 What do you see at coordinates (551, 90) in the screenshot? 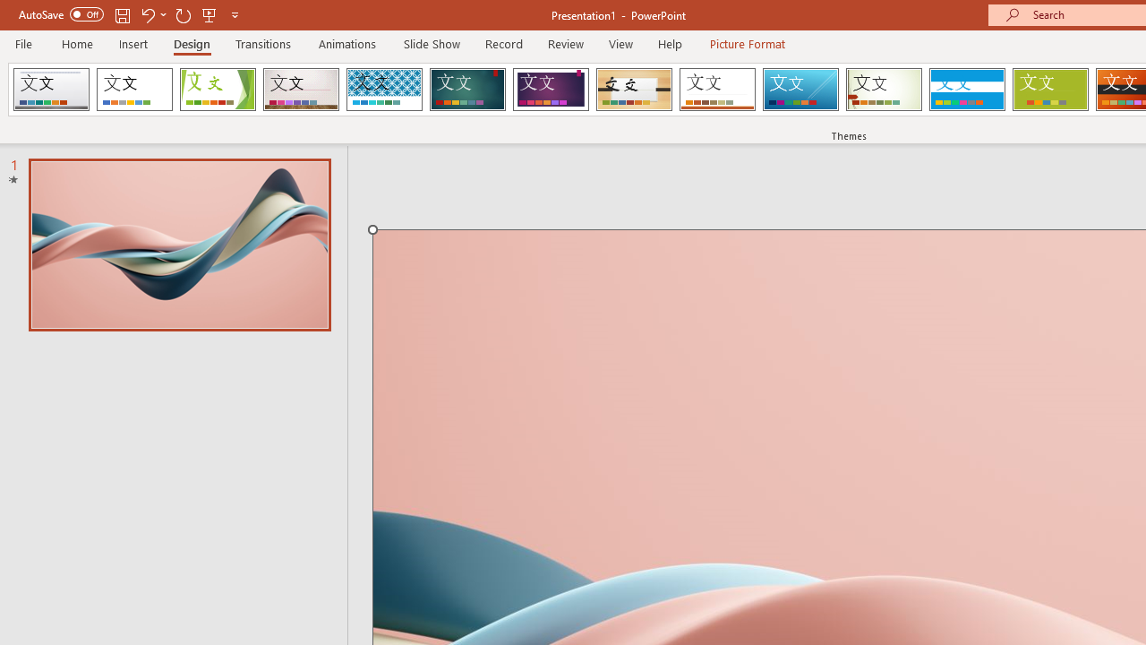
I see `Ion Boardroom` at bounding box center [551, 90].